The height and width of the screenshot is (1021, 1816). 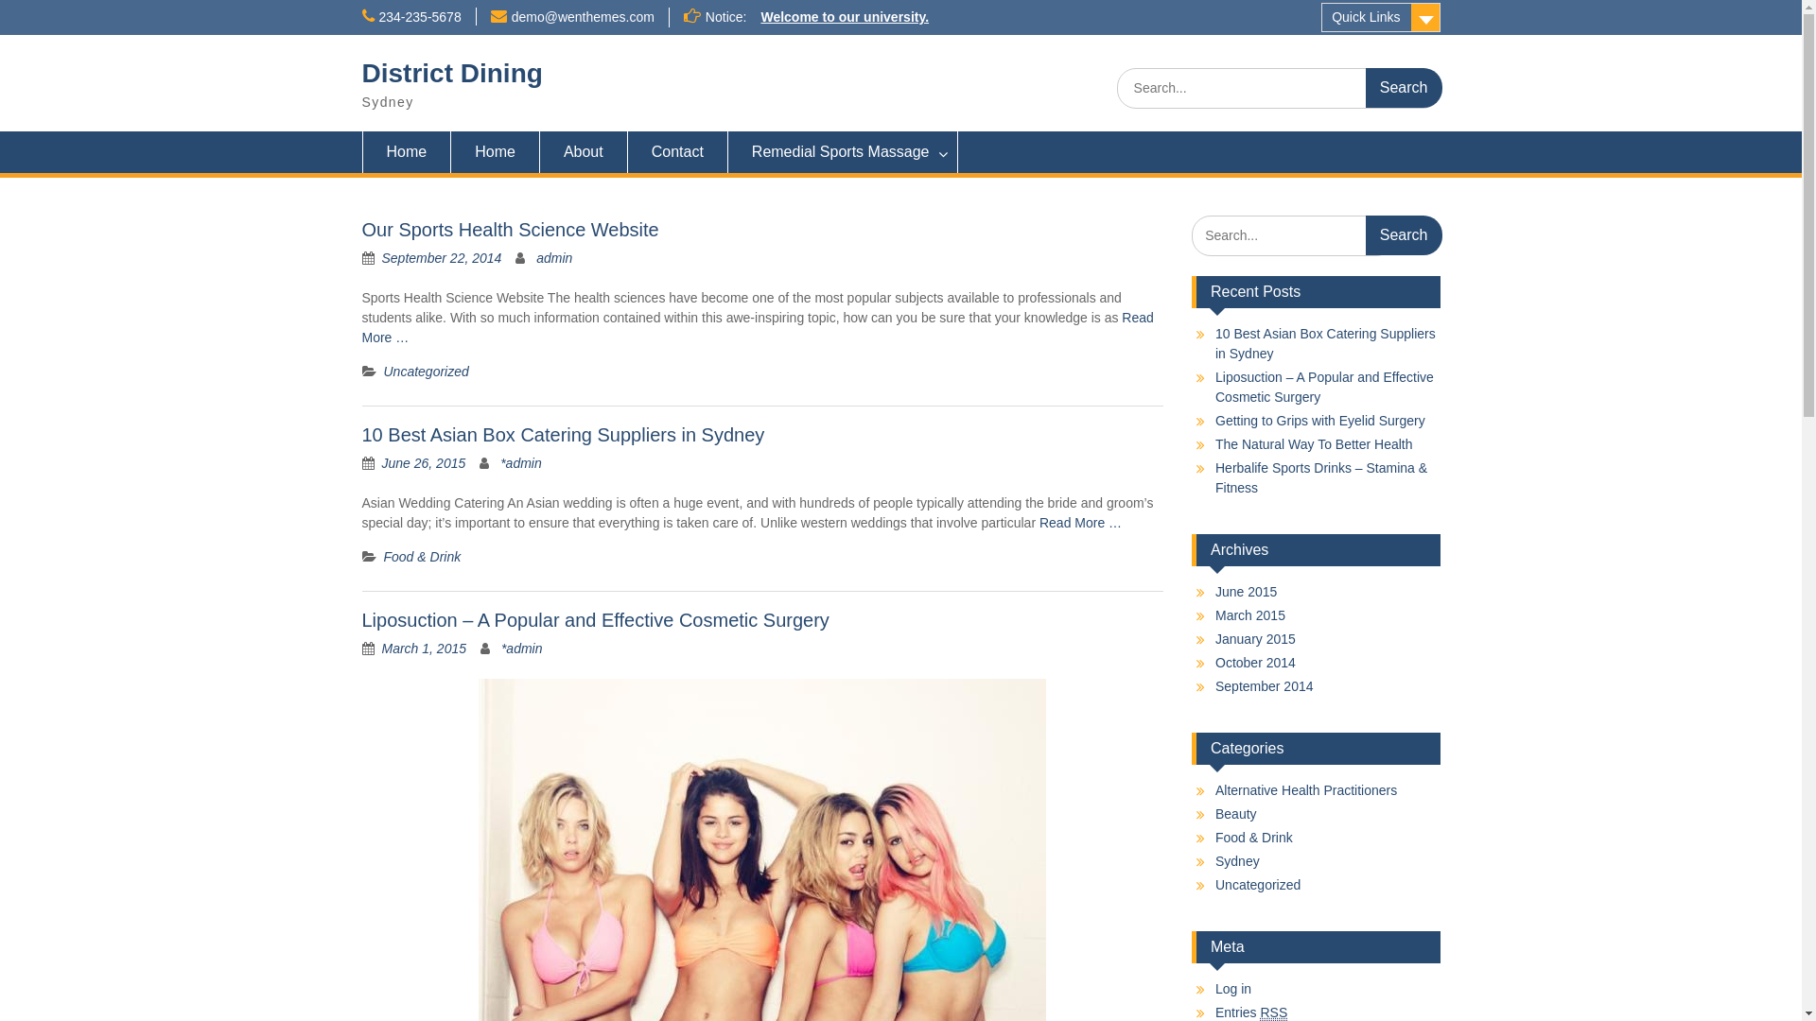 I want to click on Alternative Health Practitioners, so click(x=1306, y=790).